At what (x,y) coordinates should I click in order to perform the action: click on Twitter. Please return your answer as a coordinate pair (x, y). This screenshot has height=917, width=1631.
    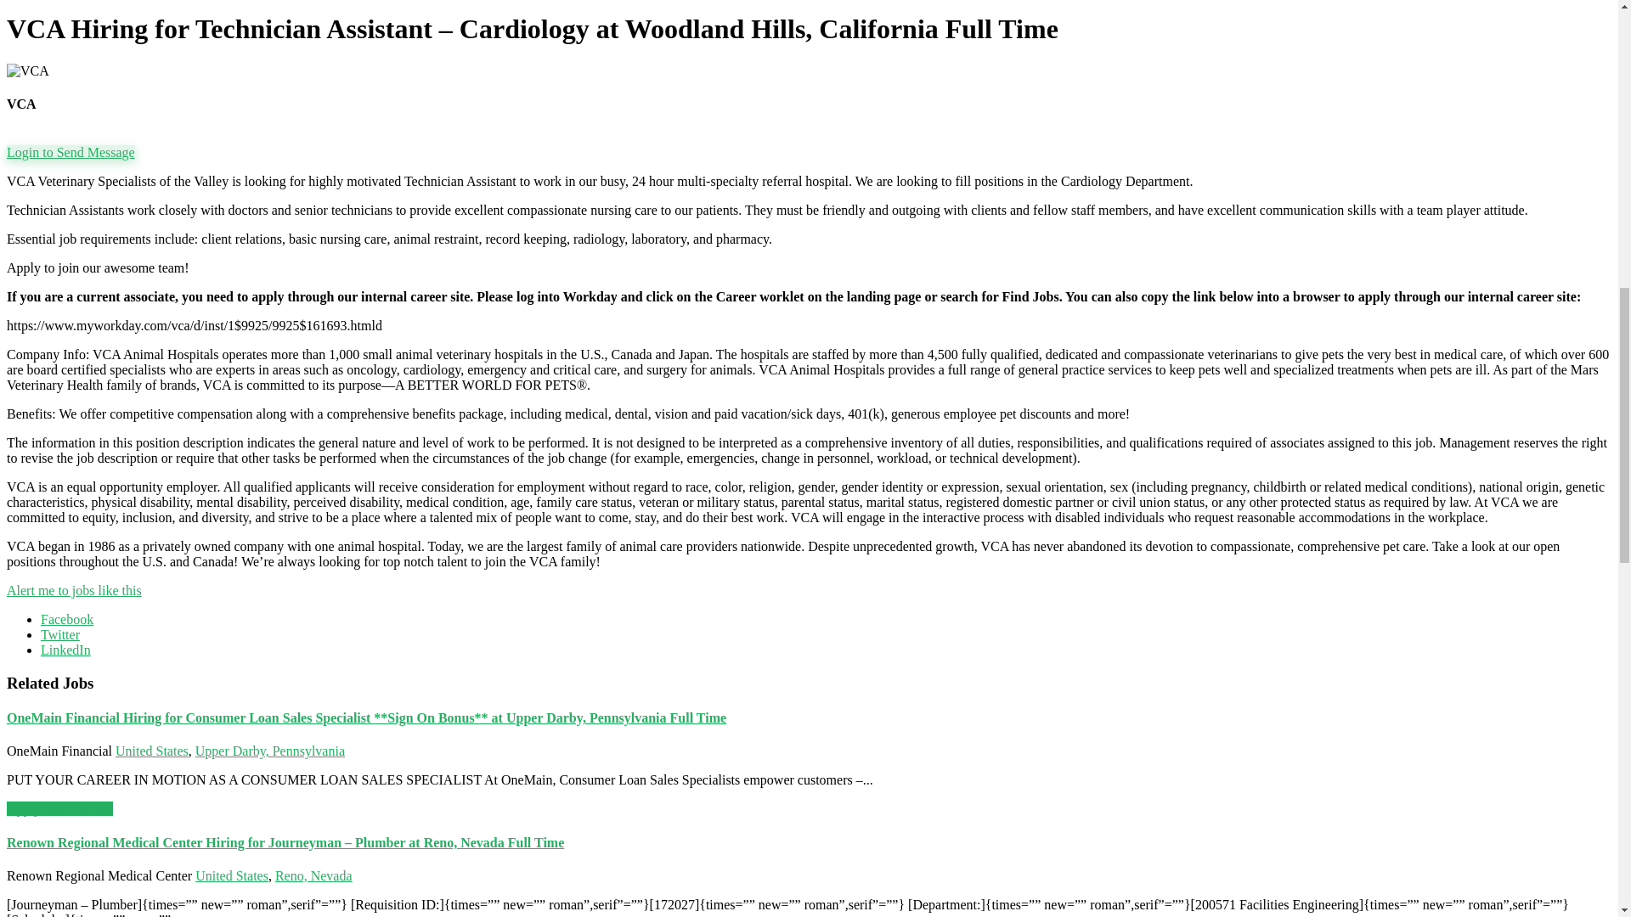
    Looking at the image, I should click on (60, 634).